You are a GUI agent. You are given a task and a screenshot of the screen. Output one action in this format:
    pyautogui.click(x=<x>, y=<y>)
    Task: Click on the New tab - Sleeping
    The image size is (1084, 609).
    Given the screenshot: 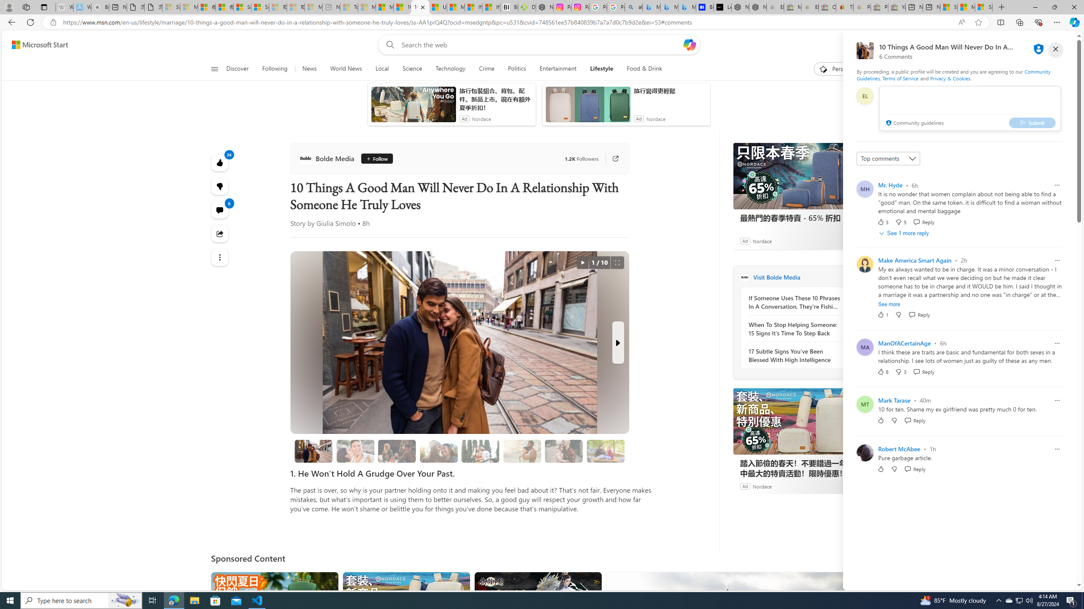 What is the action you would take?
    pyautogui.click(x=331, y=7)
    